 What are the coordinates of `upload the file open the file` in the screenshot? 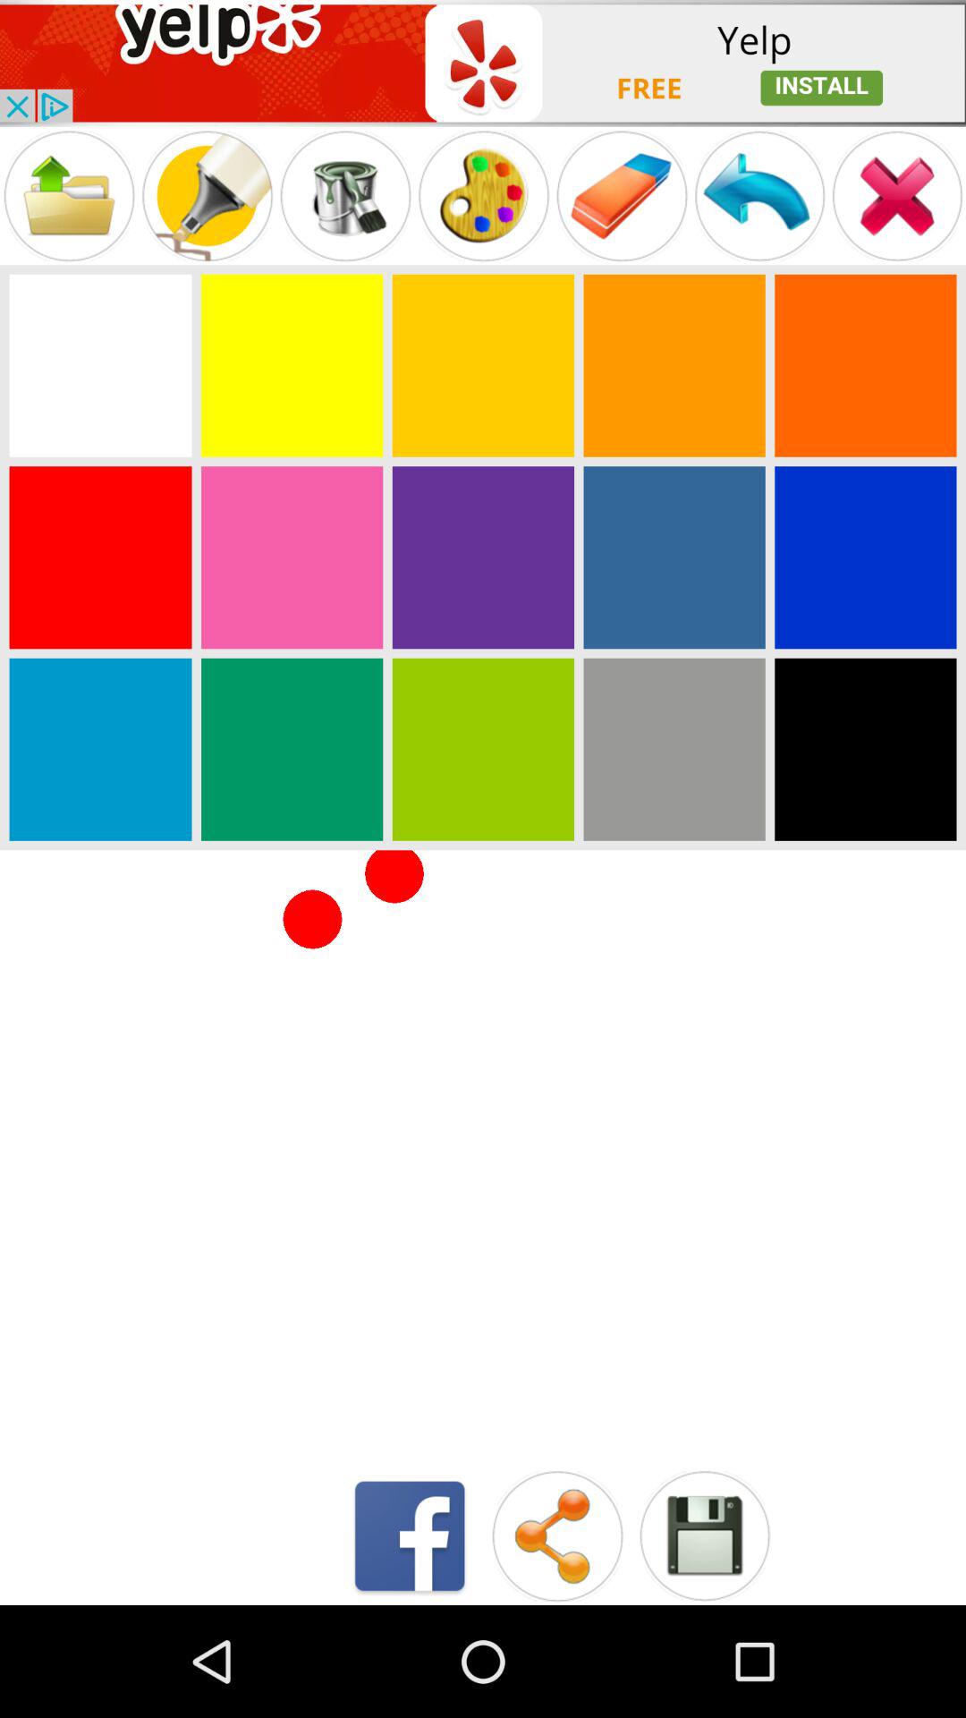 It's located at (69, 195).